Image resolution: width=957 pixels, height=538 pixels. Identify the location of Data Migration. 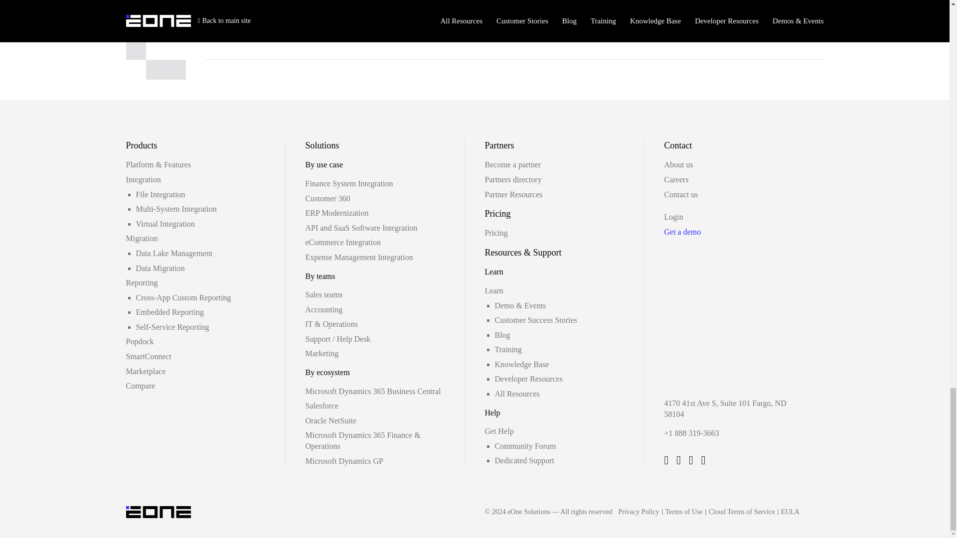
(160, 268).